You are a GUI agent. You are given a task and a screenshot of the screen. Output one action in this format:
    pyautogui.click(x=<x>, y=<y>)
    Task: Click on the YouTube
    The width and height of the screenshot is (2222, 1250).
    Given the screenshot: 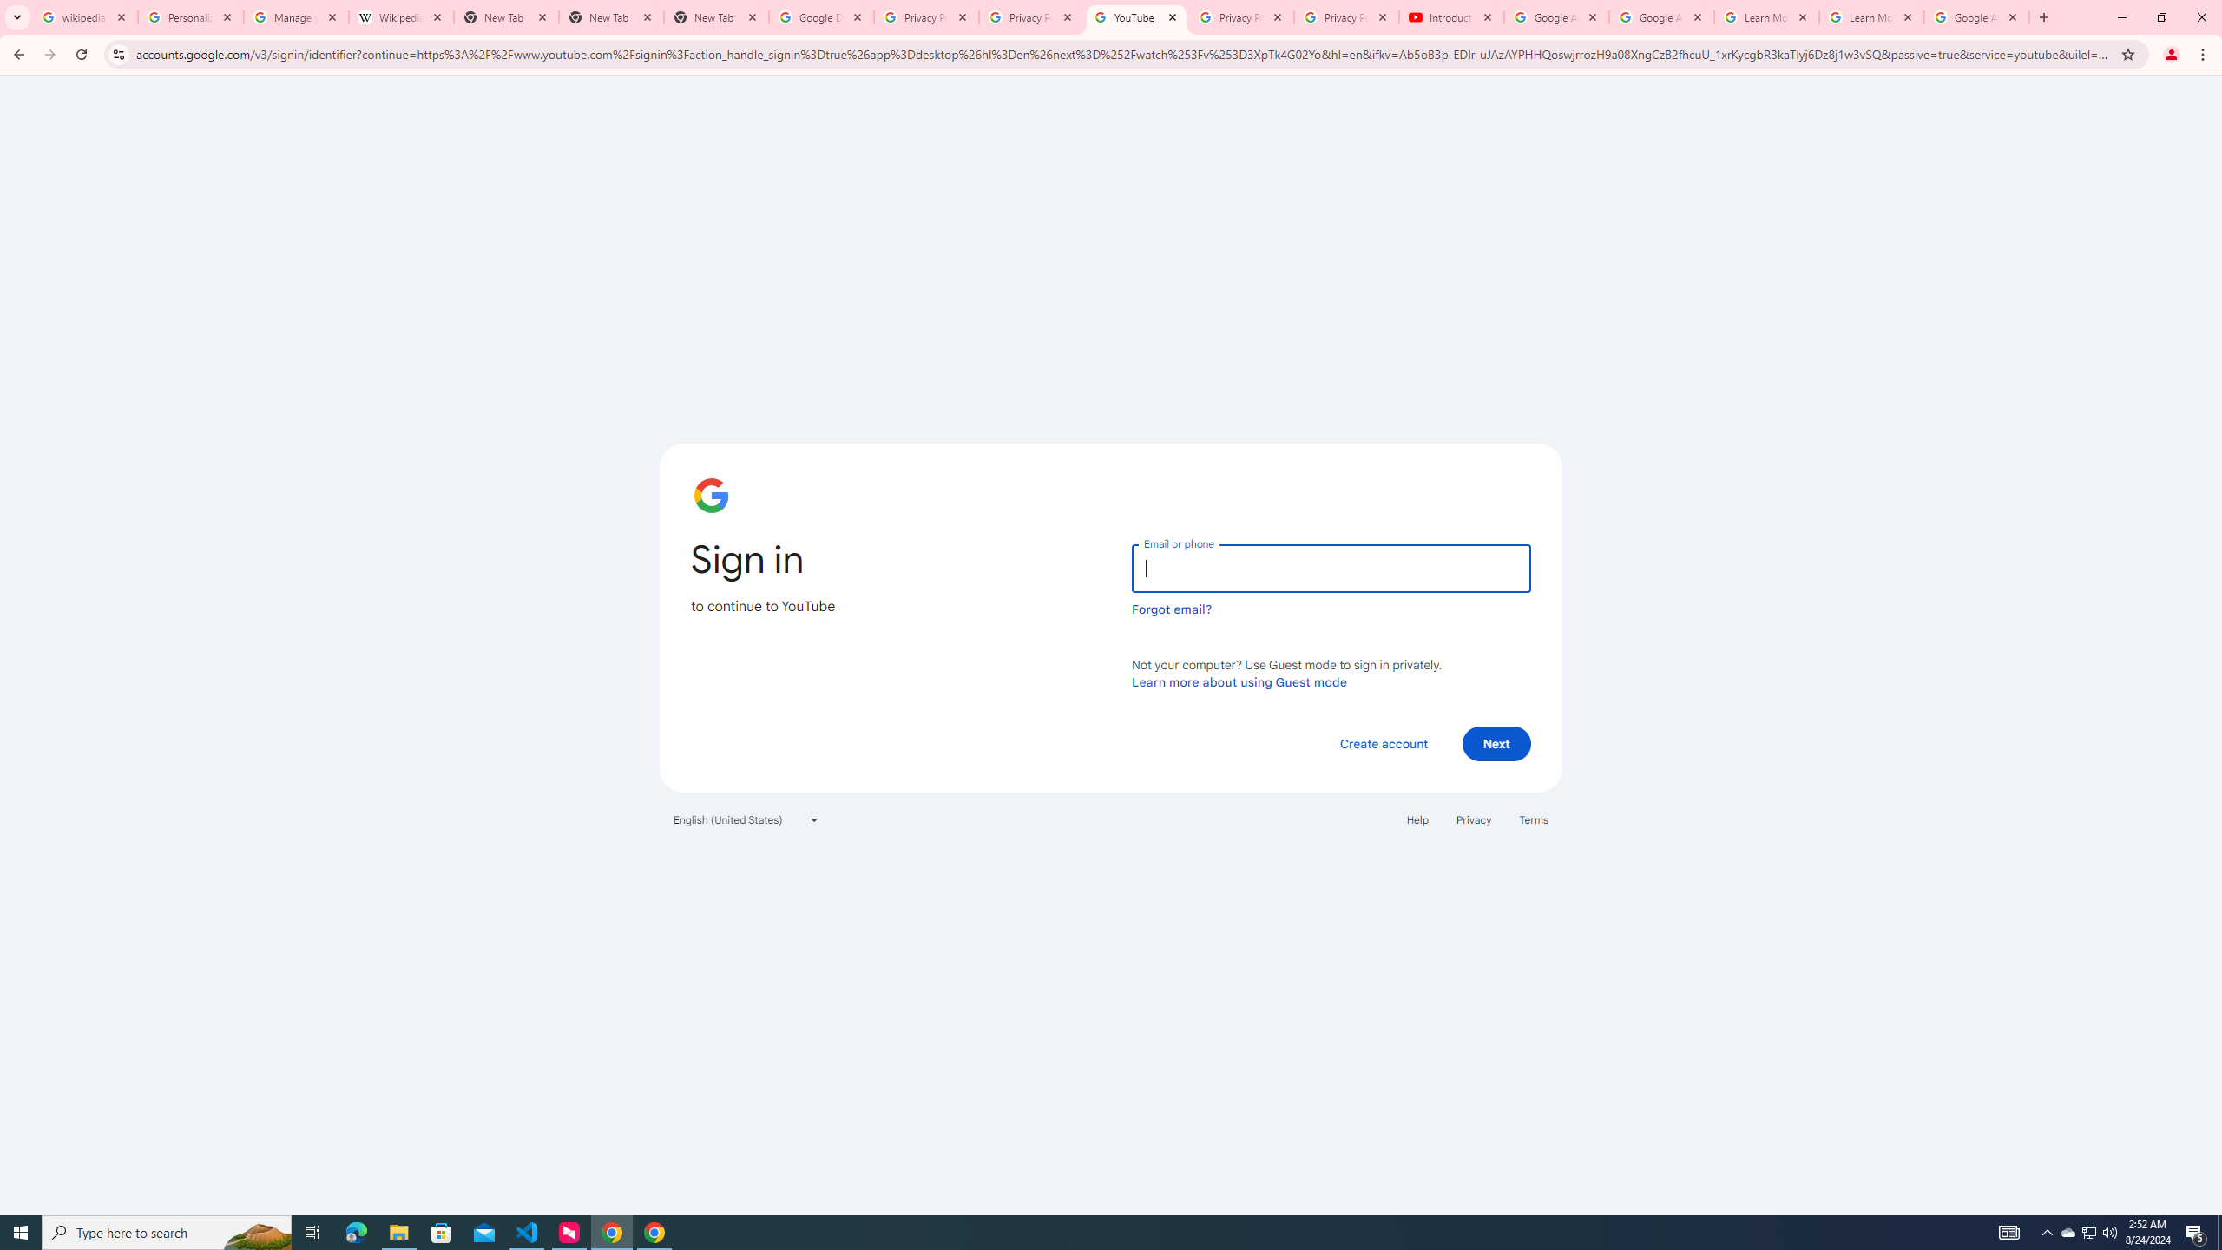 What is the action you would take?
    pyautogui.click(x=1136, y=17)
    